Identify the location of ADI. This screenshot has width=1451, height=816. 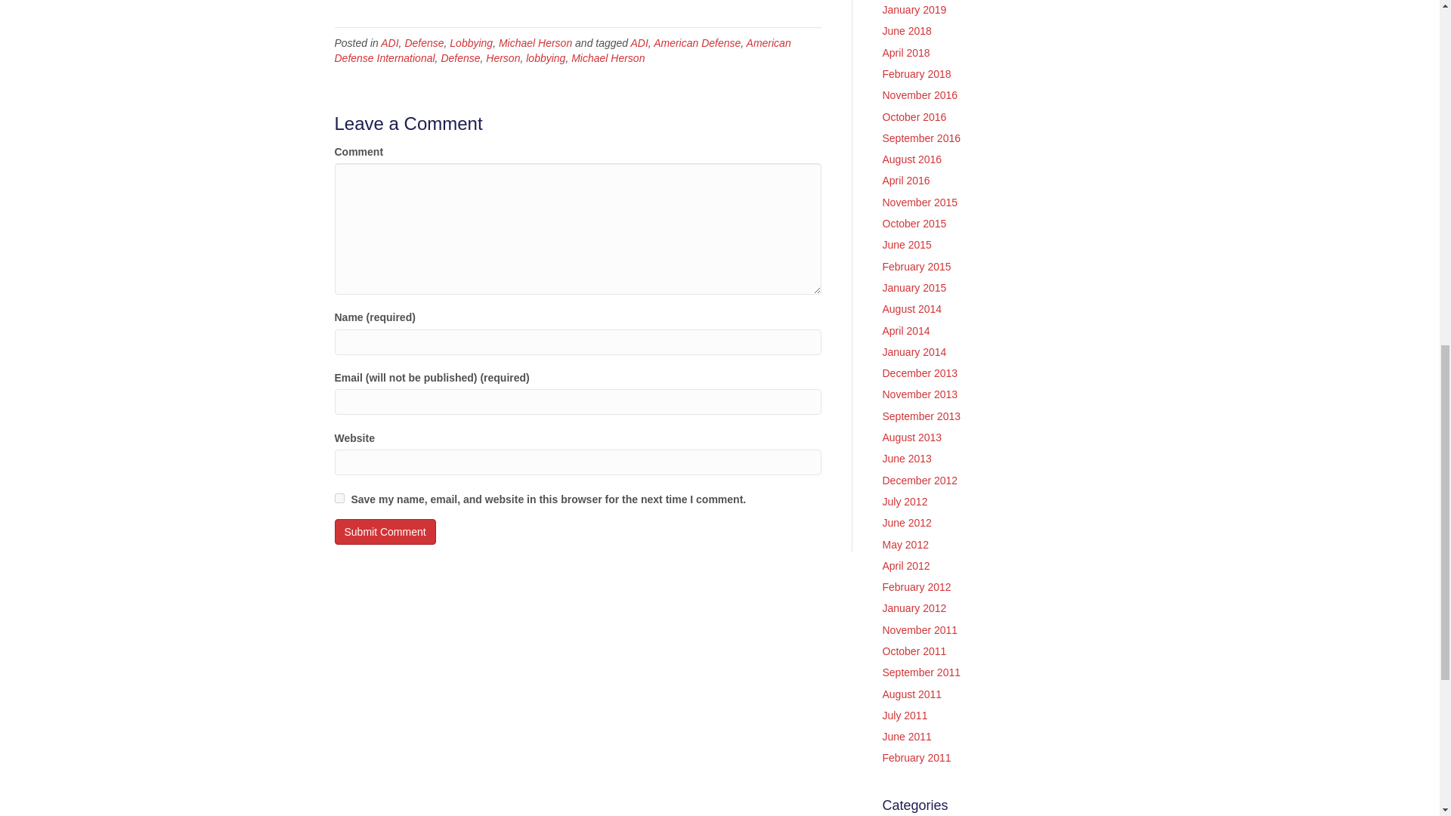
(639, 42).